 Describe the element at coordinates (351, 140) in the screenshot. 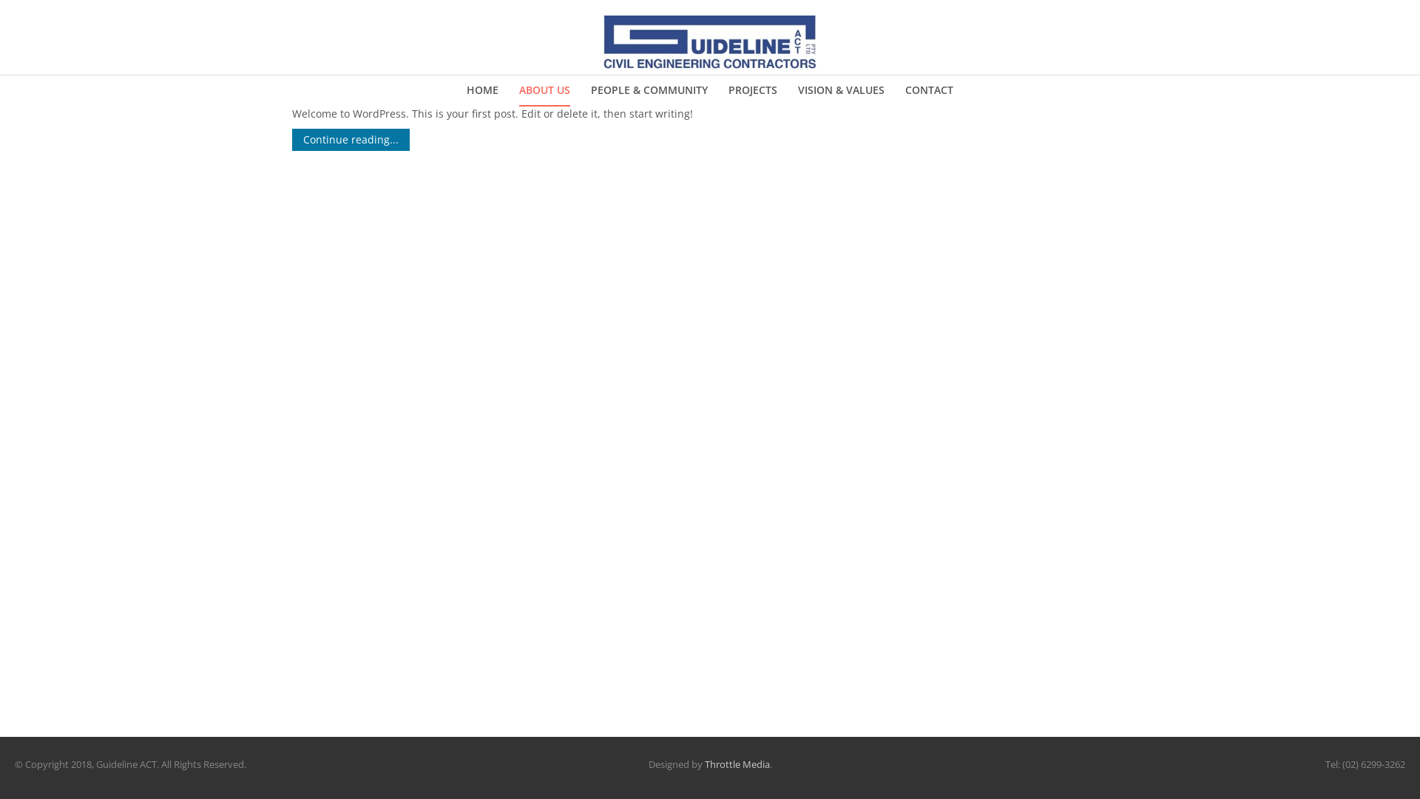

I see `Continue reading...` at that location.